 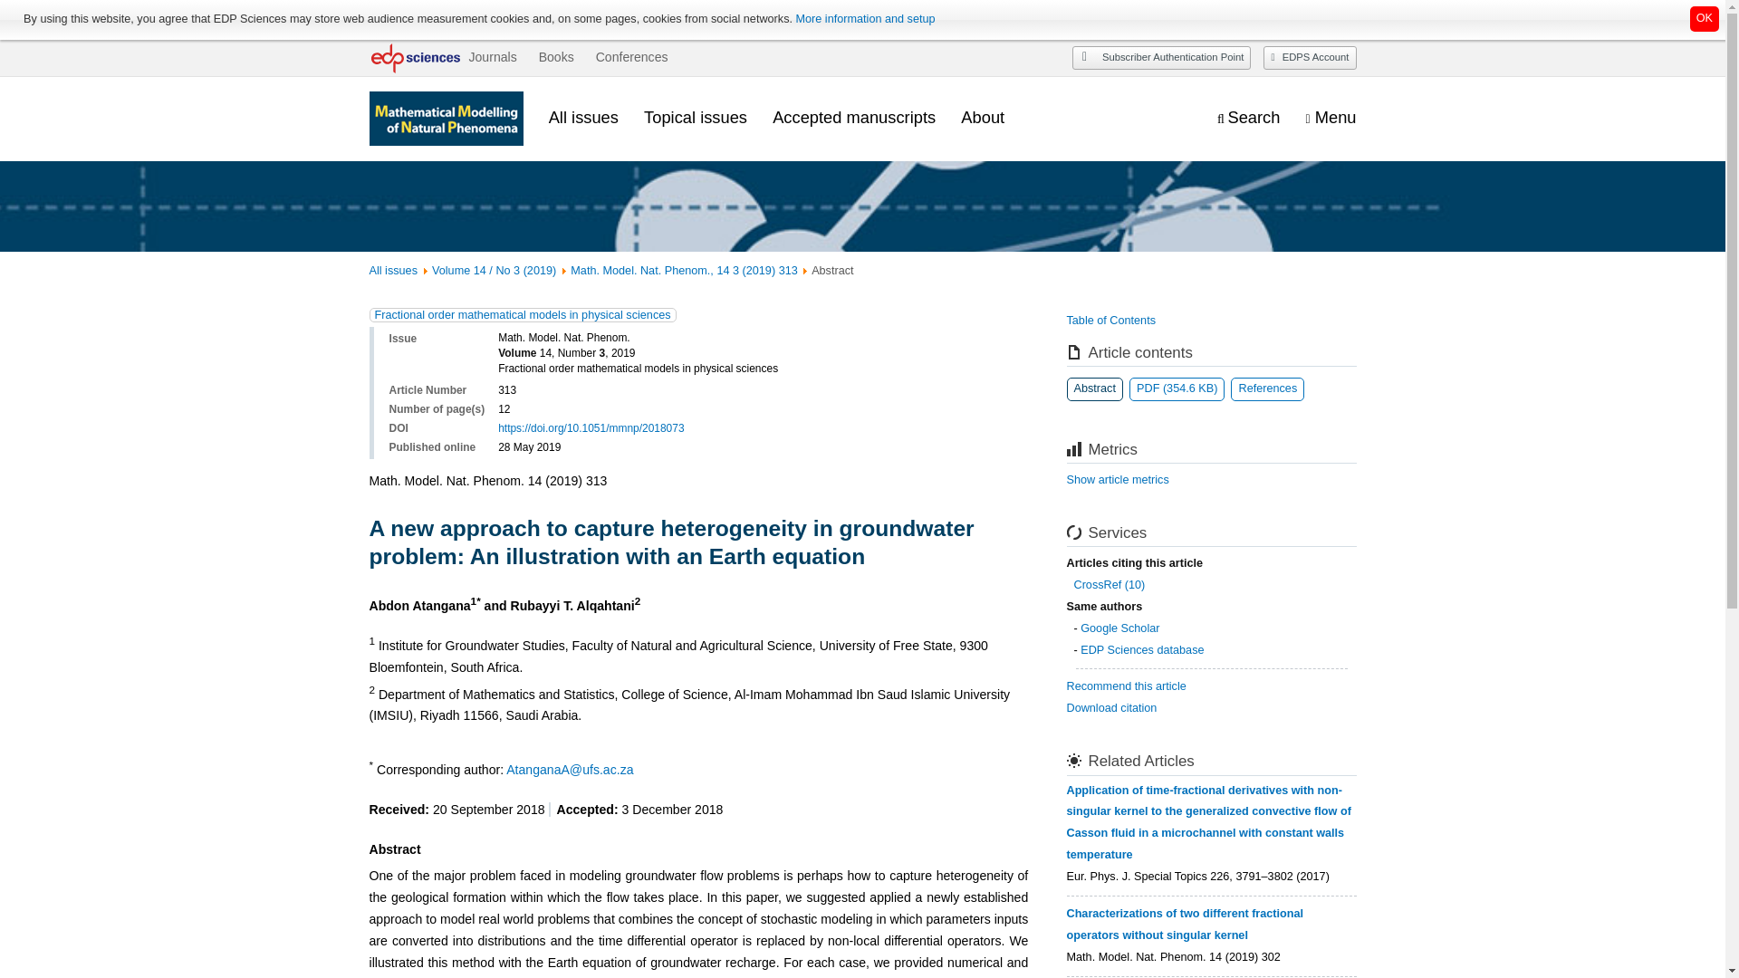 I want to click on Books, so click(x=556, y=57).